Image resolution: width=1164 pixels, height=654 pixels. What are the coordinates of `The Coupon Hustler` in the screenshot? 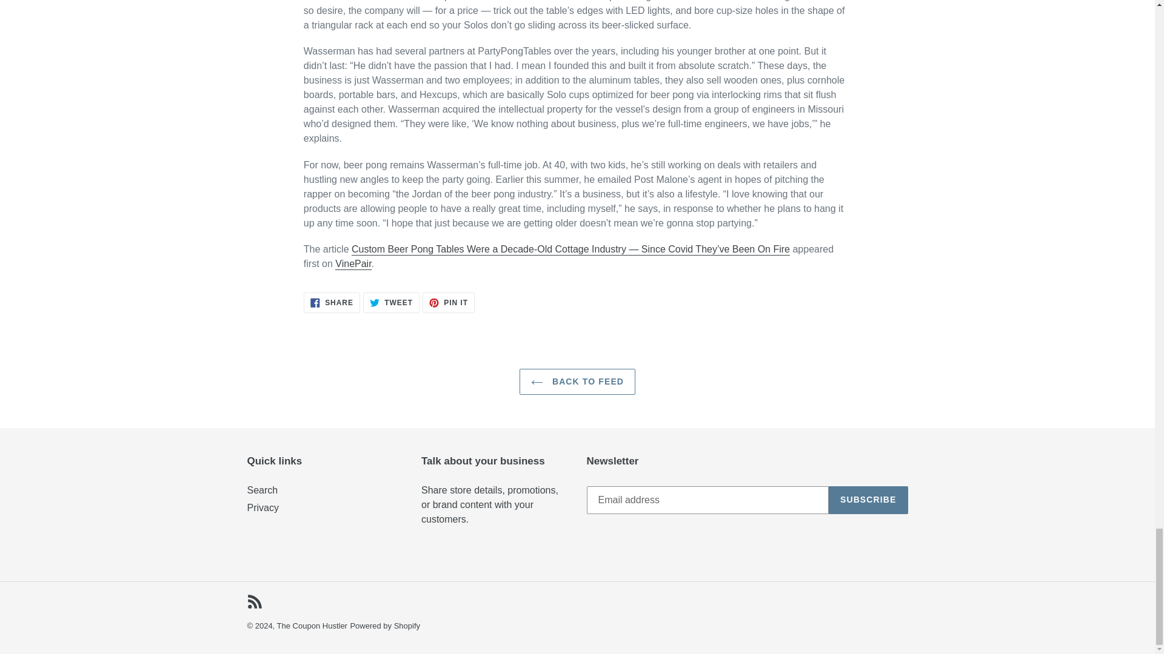 It's located at (332, 303).